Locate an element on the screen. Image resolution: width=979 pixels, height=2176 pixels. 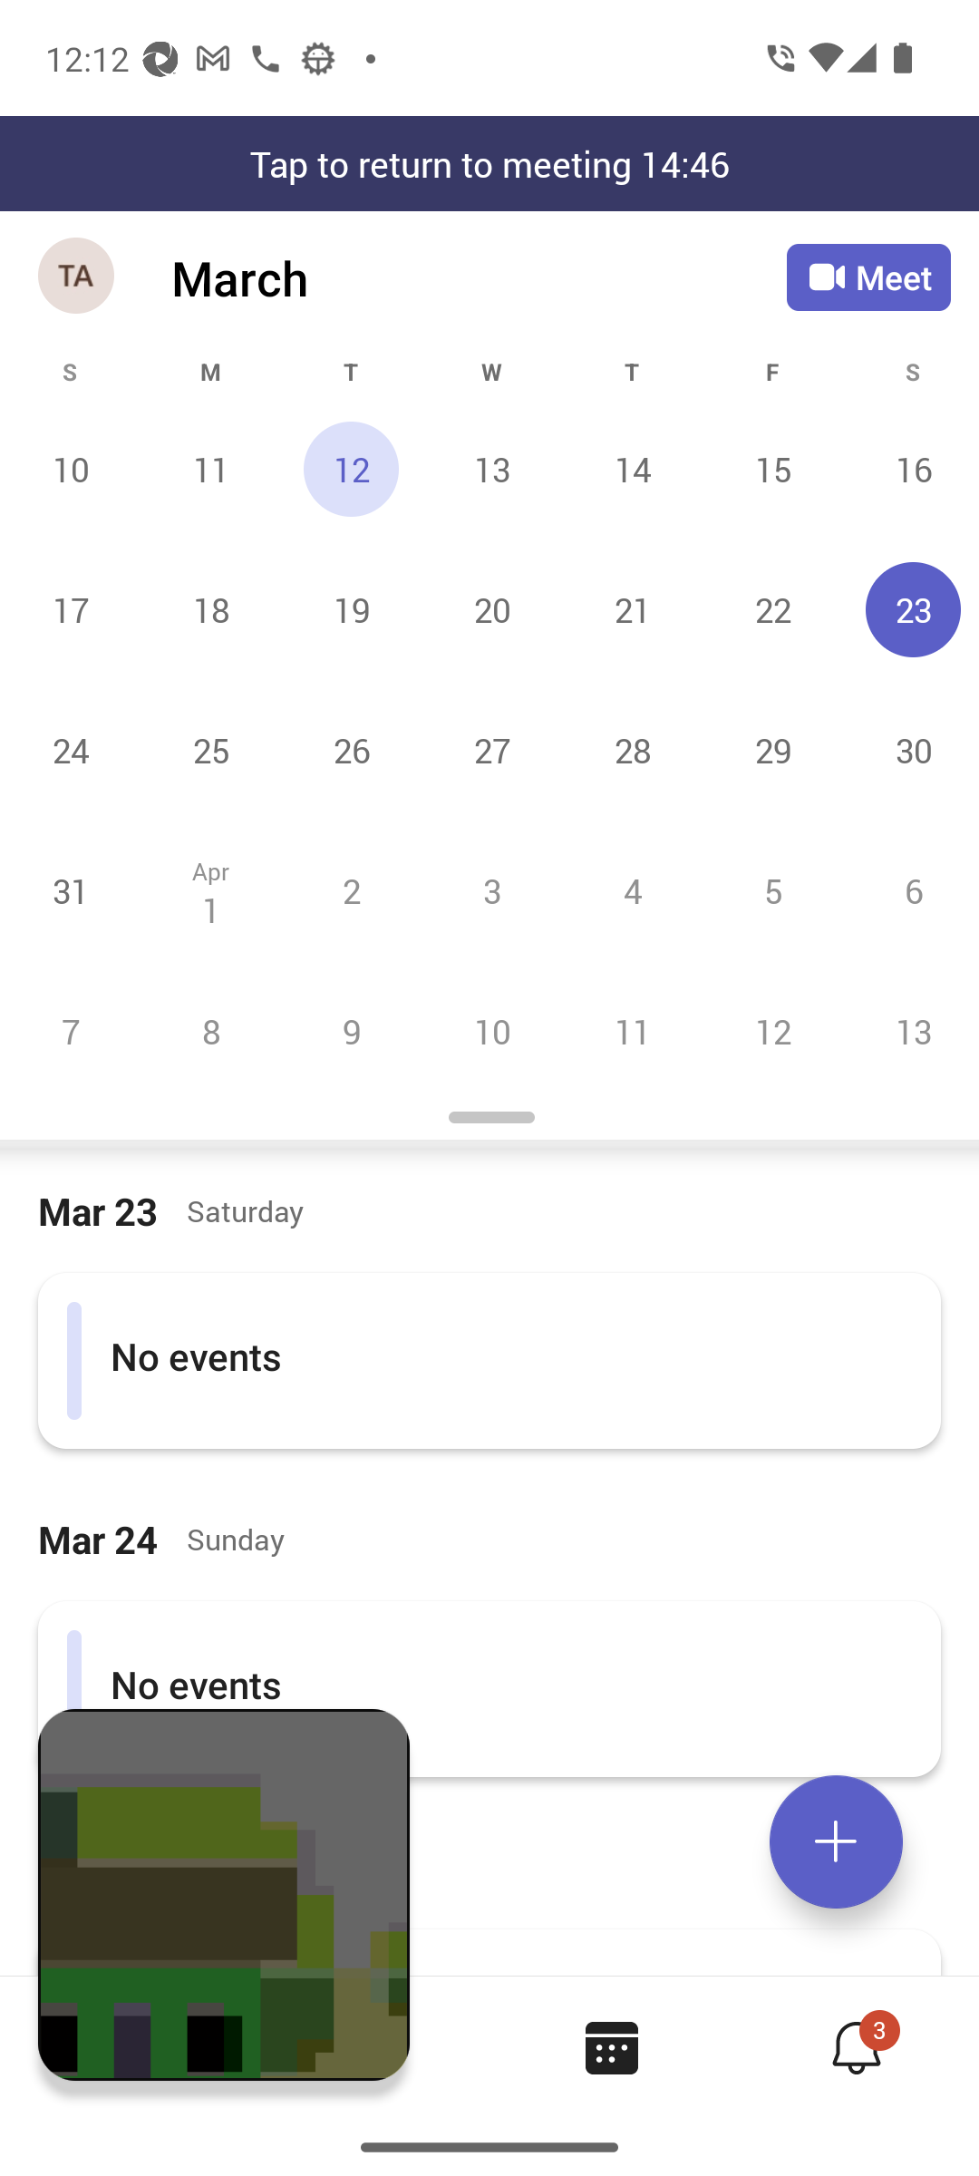
Saturday, March 23, Selected 23 is located at coordinates (910, 609).